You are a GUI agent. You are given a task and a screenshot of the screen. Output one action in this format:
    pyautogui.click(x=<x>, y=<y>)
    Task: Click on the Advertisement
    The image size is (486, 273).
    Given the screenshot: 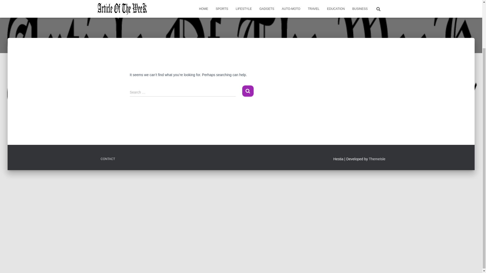 What is the action you would take?
    pyautogui.click(x=241, y=184)
    